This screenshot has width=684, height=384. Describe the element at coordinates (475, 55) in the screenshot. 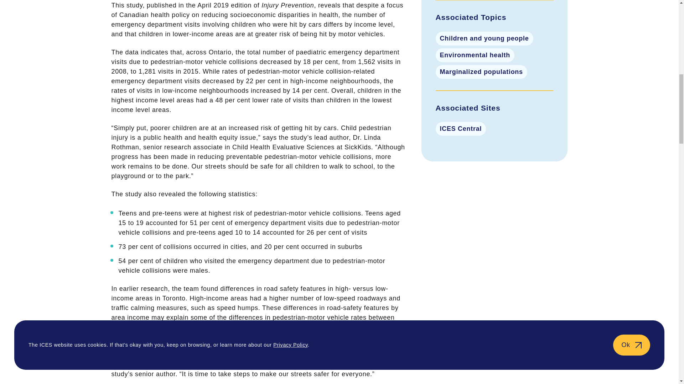

I see `Environmental health` at that location.